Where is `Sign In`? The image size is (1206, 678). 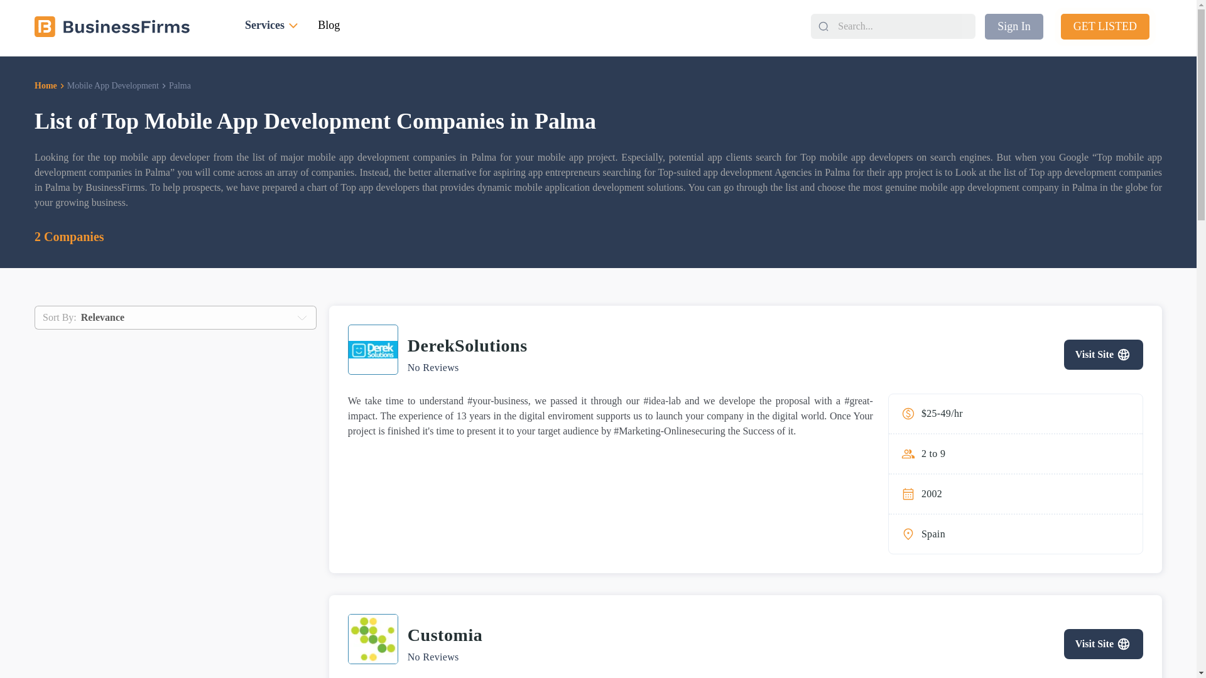 Sign In is located at coordinates (1020, 26).